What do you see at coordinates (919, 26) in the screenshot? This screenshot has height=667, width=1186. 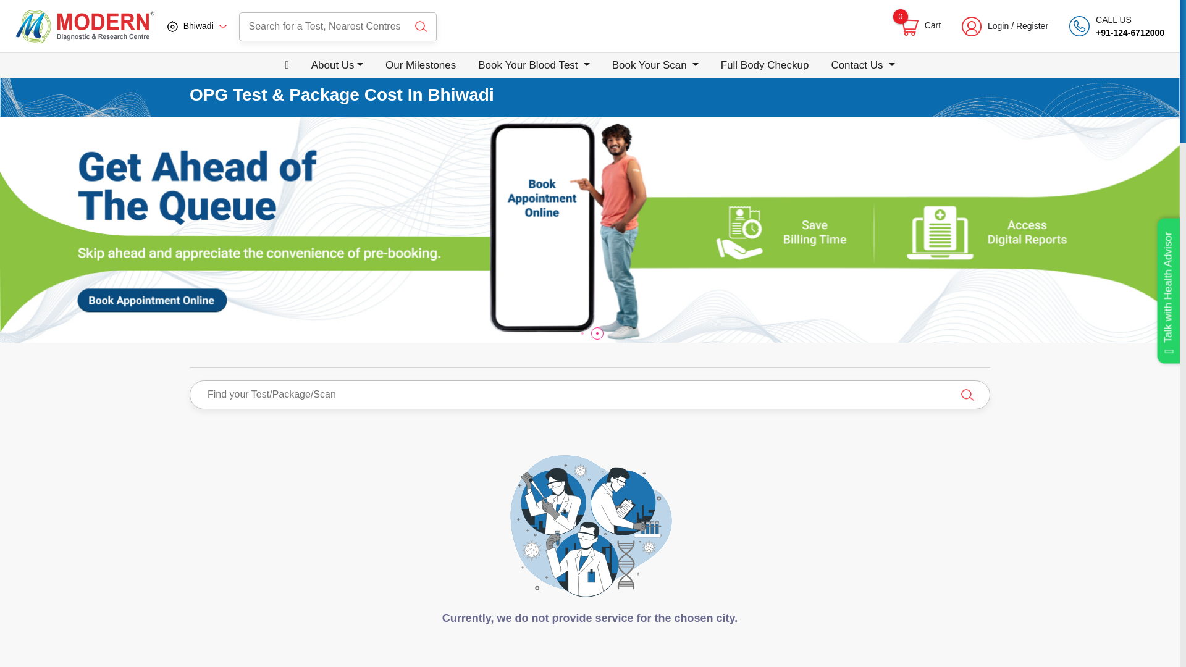 I see `Book Your Blood Test` at bounding box center [919, 26].